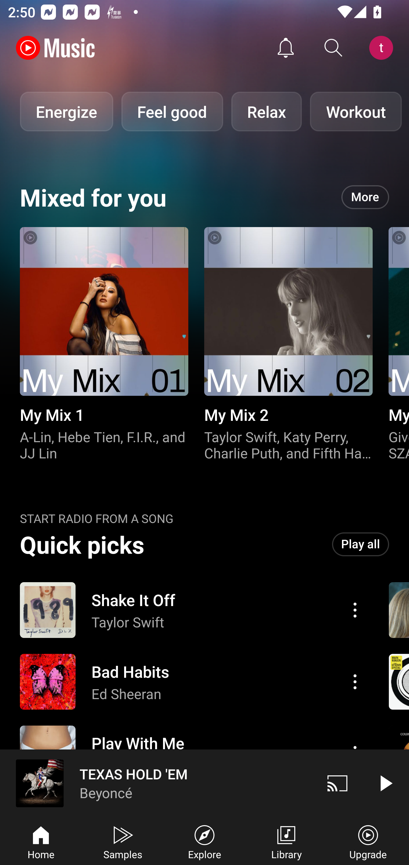  Describe the element at coordinates (204, 841) in the screenshot. I see `Explore` at that location.